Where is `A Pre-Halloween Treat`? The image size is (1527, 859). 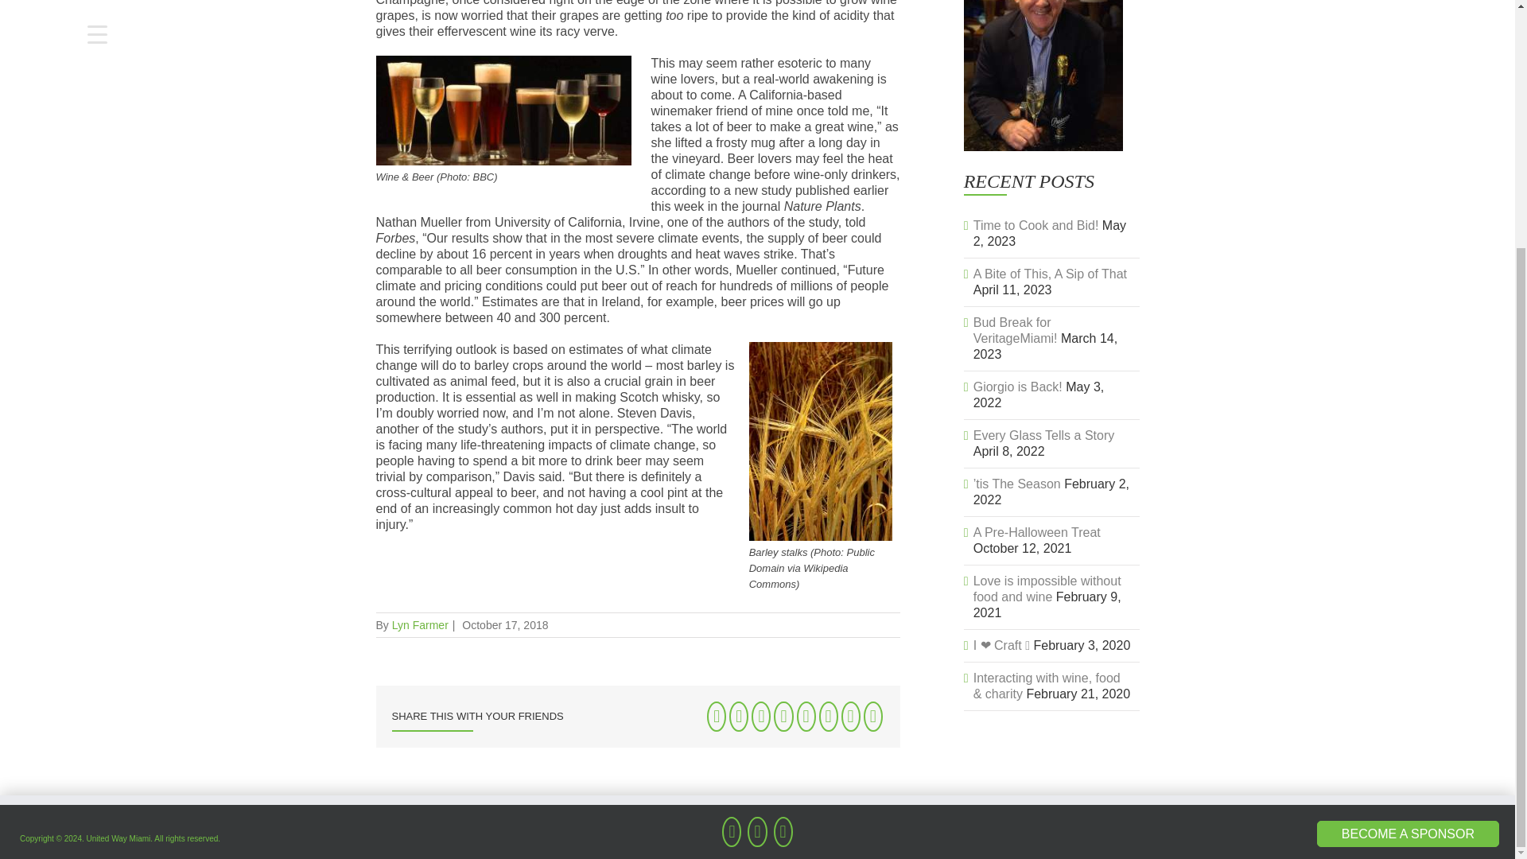 A Pre-Halloween Treat is located at coordinates (1037, 532).